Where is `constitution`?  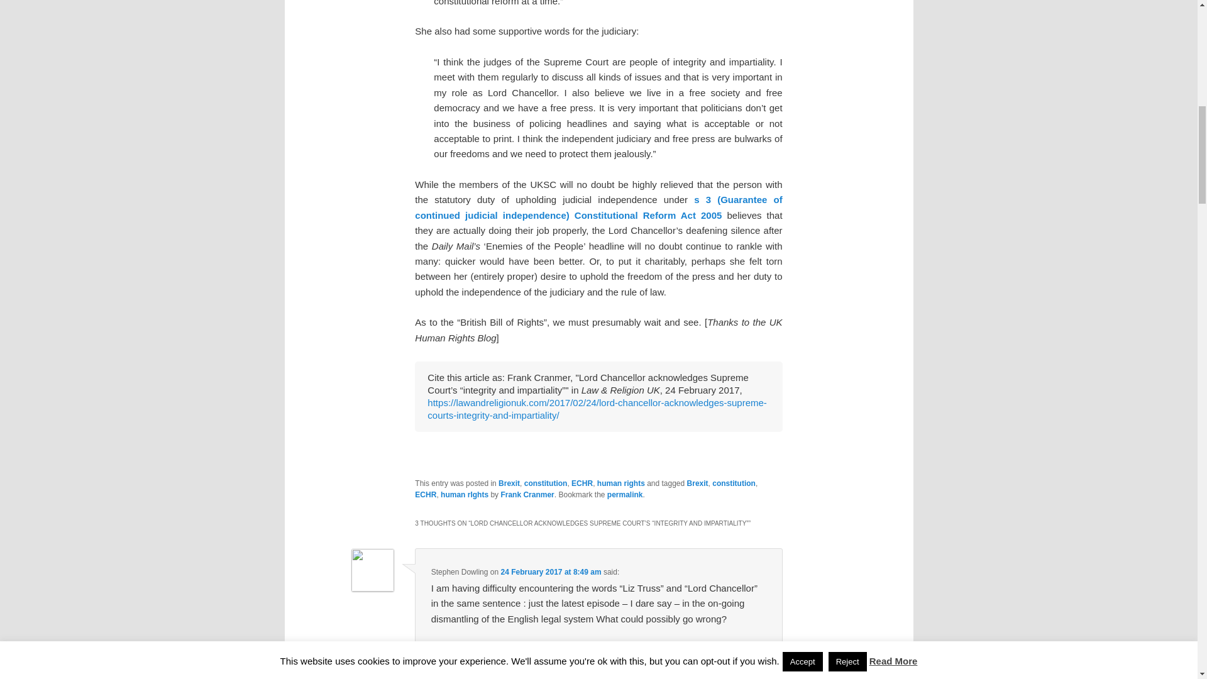
constitution is located at coordinates (546, 483).